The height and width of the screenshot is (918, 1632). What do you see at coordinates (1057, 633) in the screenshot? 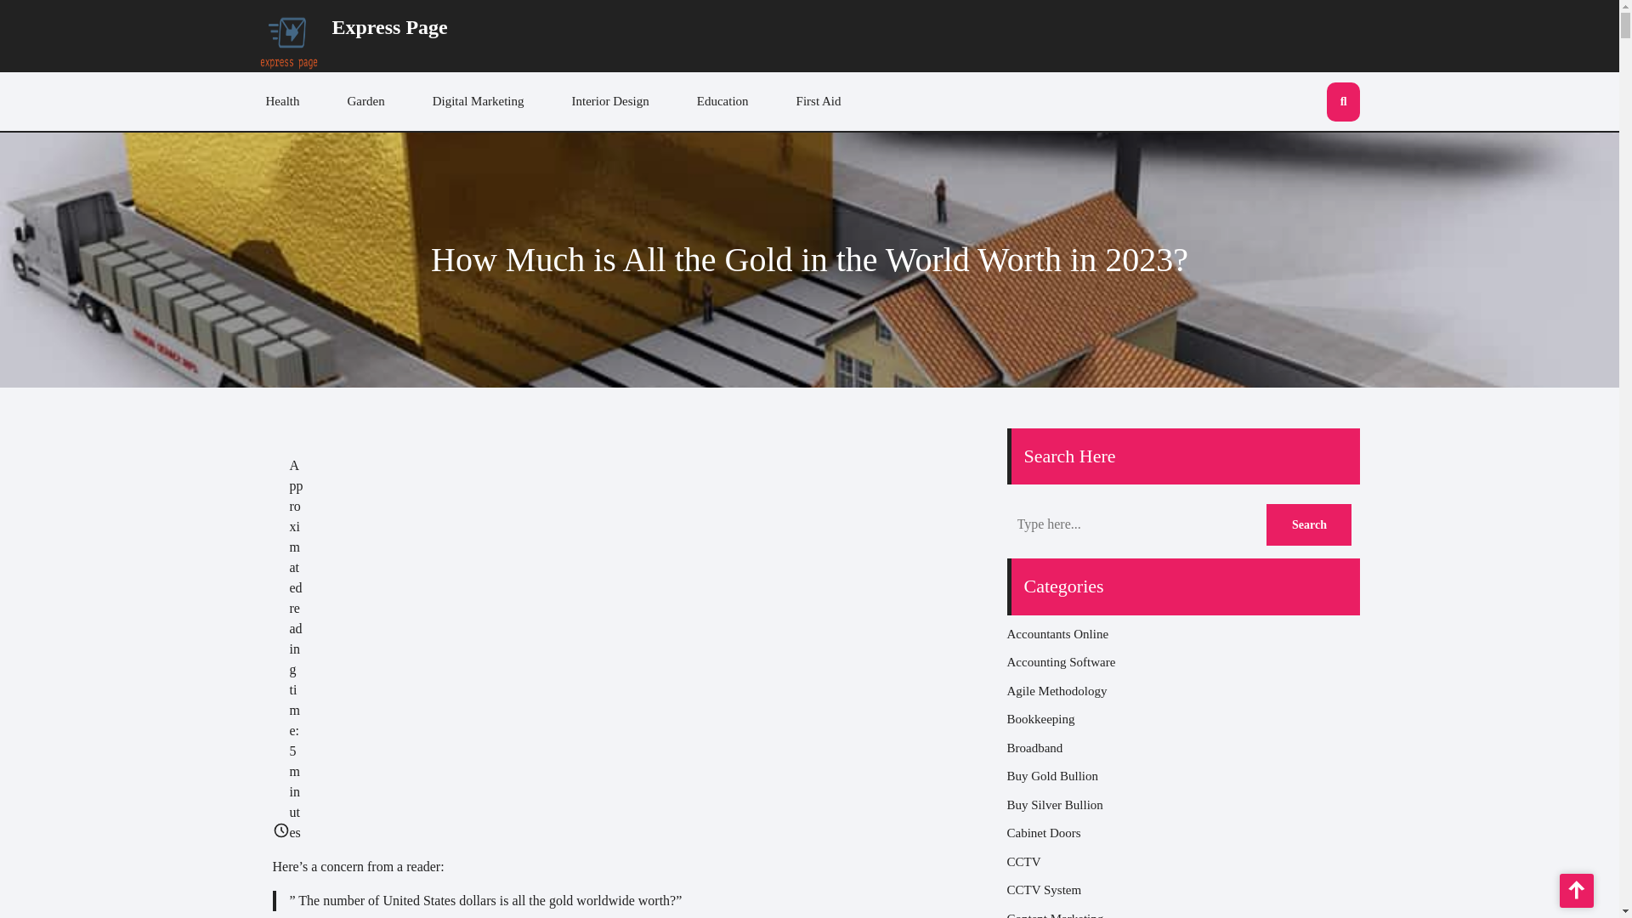
I see `Accountants Online` at bounding box center [1057, 633].